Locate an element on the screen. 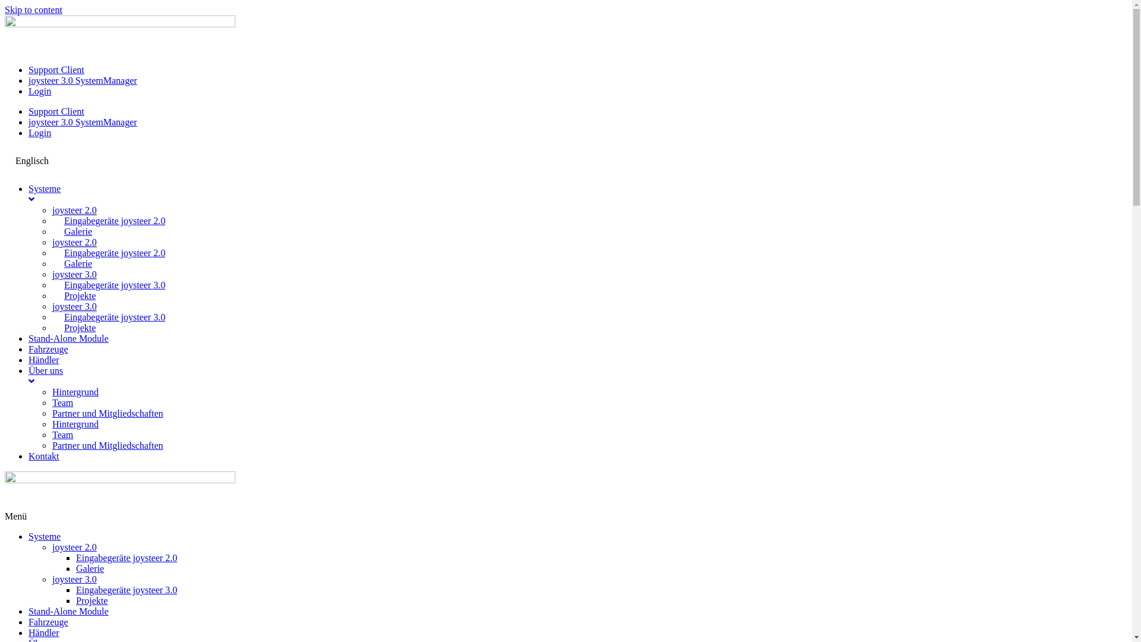 Image resolution: width=1141 pixels, height=642 pixels. joysteer 3.0 SystemManager is located at coordinates (83, 122).